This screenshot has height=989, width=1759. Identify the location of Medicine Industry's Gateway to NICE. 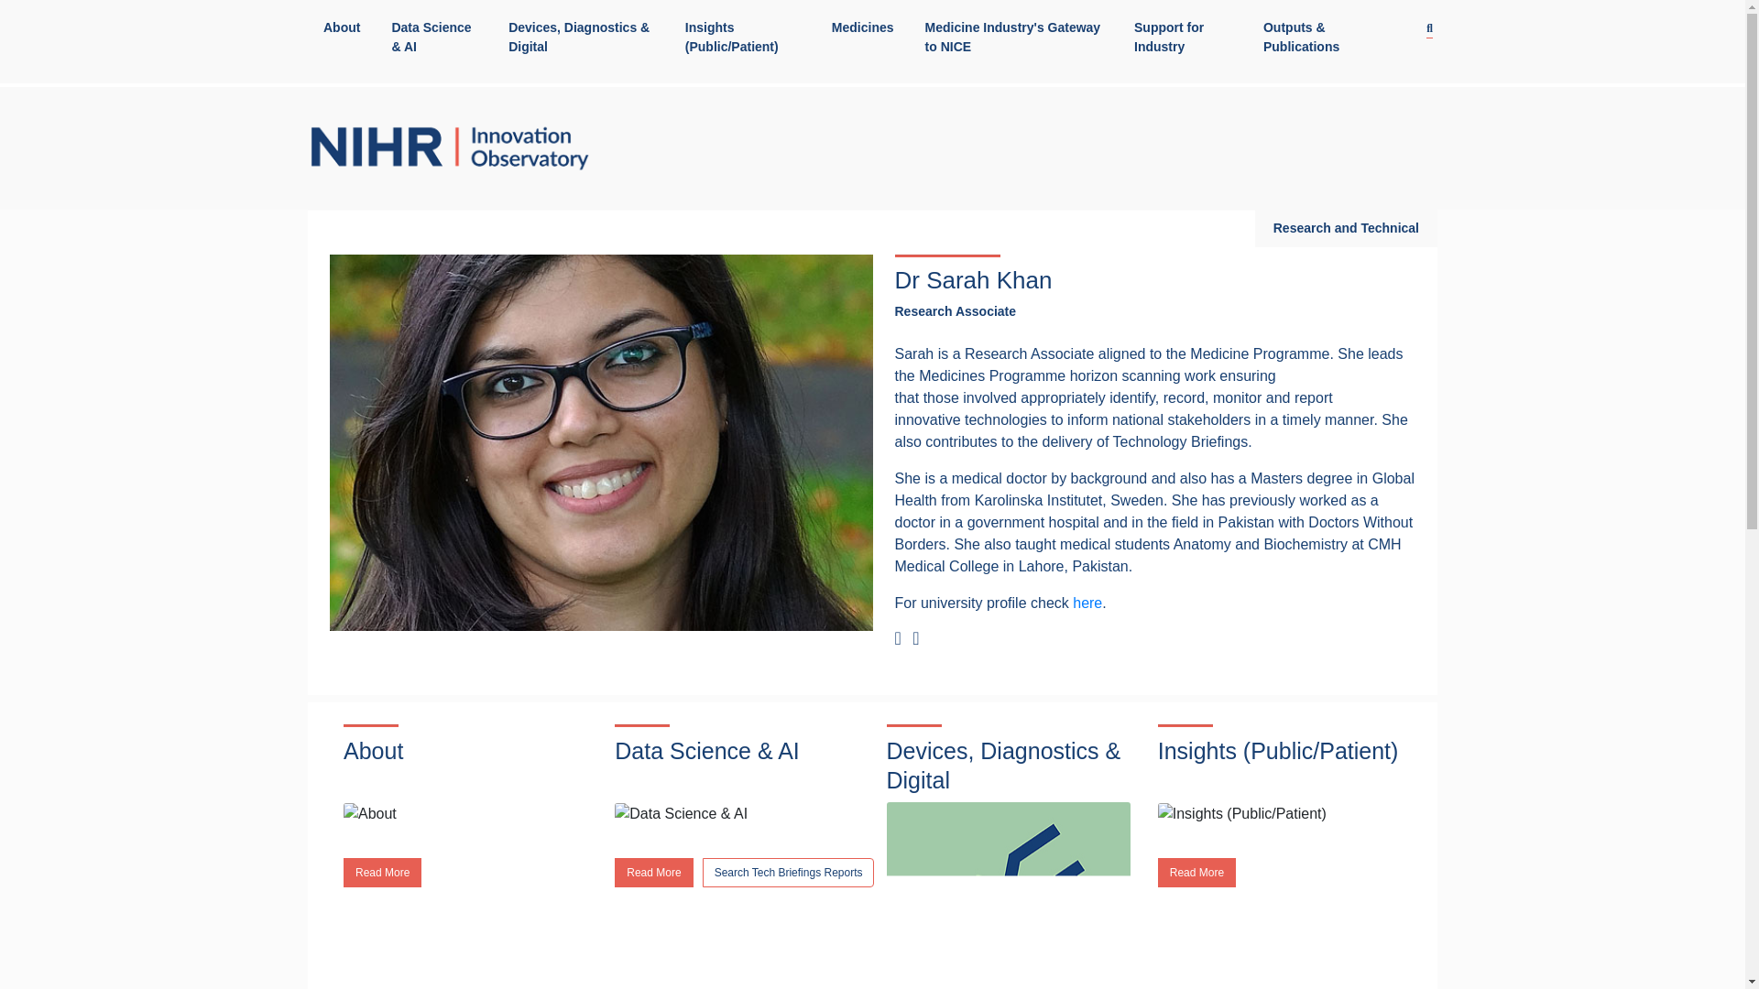
(1013, 38).